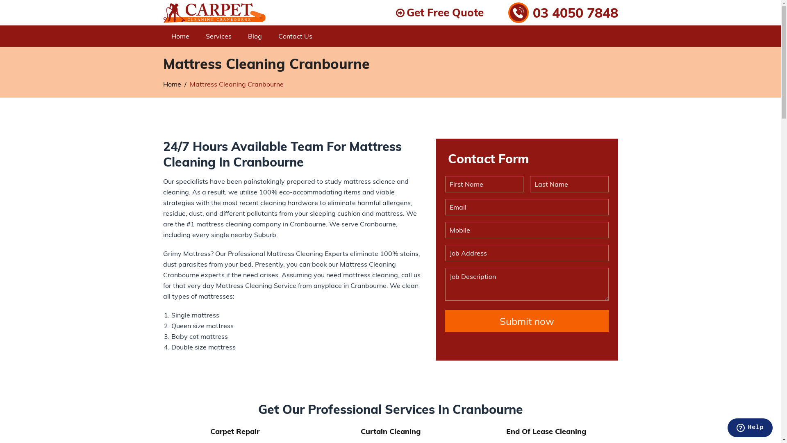 The image size is (787, 443). Describe the element at coordinates (234, 432) in the screenshot. I see `Carpet Repair` at that location.